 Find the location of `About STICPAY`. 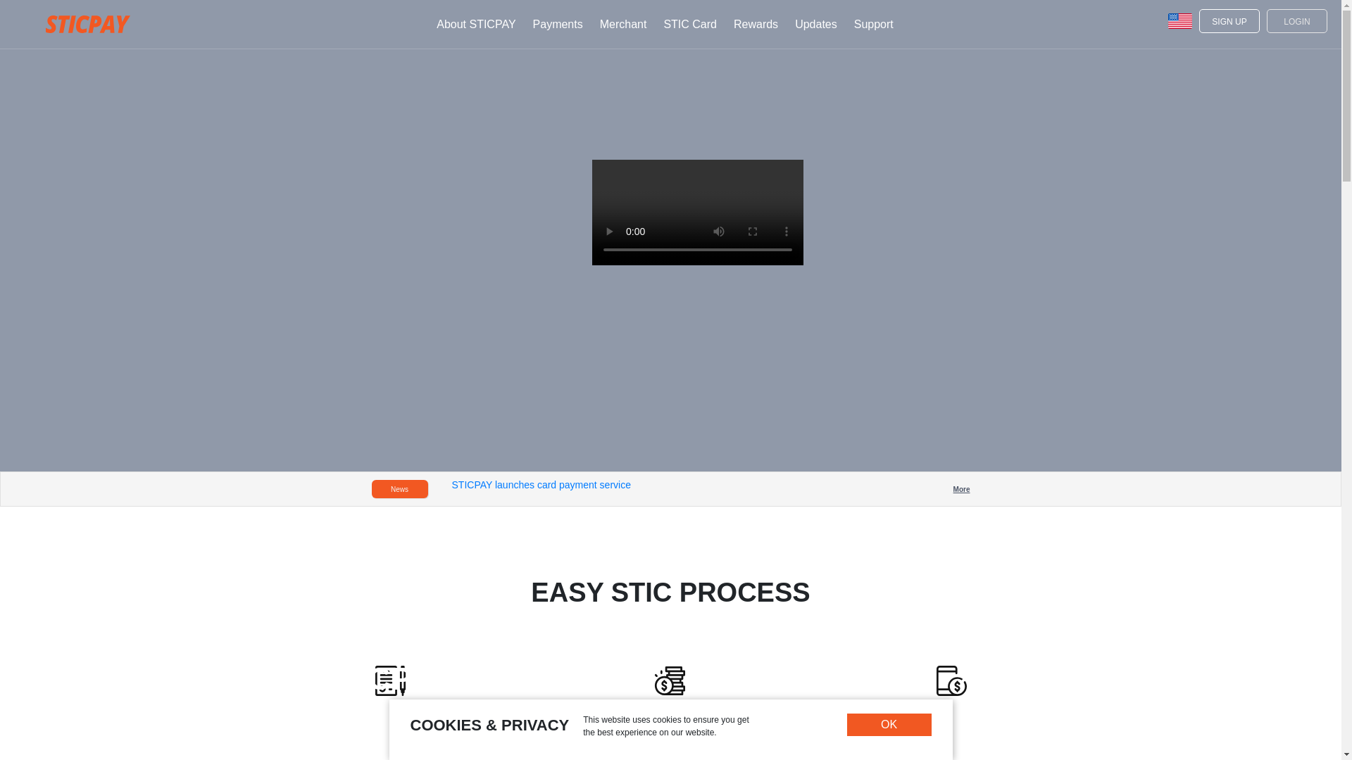

About STICPAY is located at coordinates (476, 24).